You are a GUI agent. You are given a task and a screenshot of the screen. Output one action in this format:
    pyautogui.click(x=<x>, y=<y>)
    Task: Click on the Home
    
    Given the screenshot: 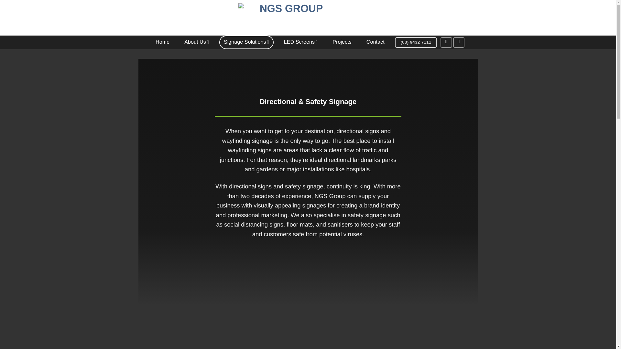 What is the action you would take?
    pyautogui.click(x=162, y=42)
    